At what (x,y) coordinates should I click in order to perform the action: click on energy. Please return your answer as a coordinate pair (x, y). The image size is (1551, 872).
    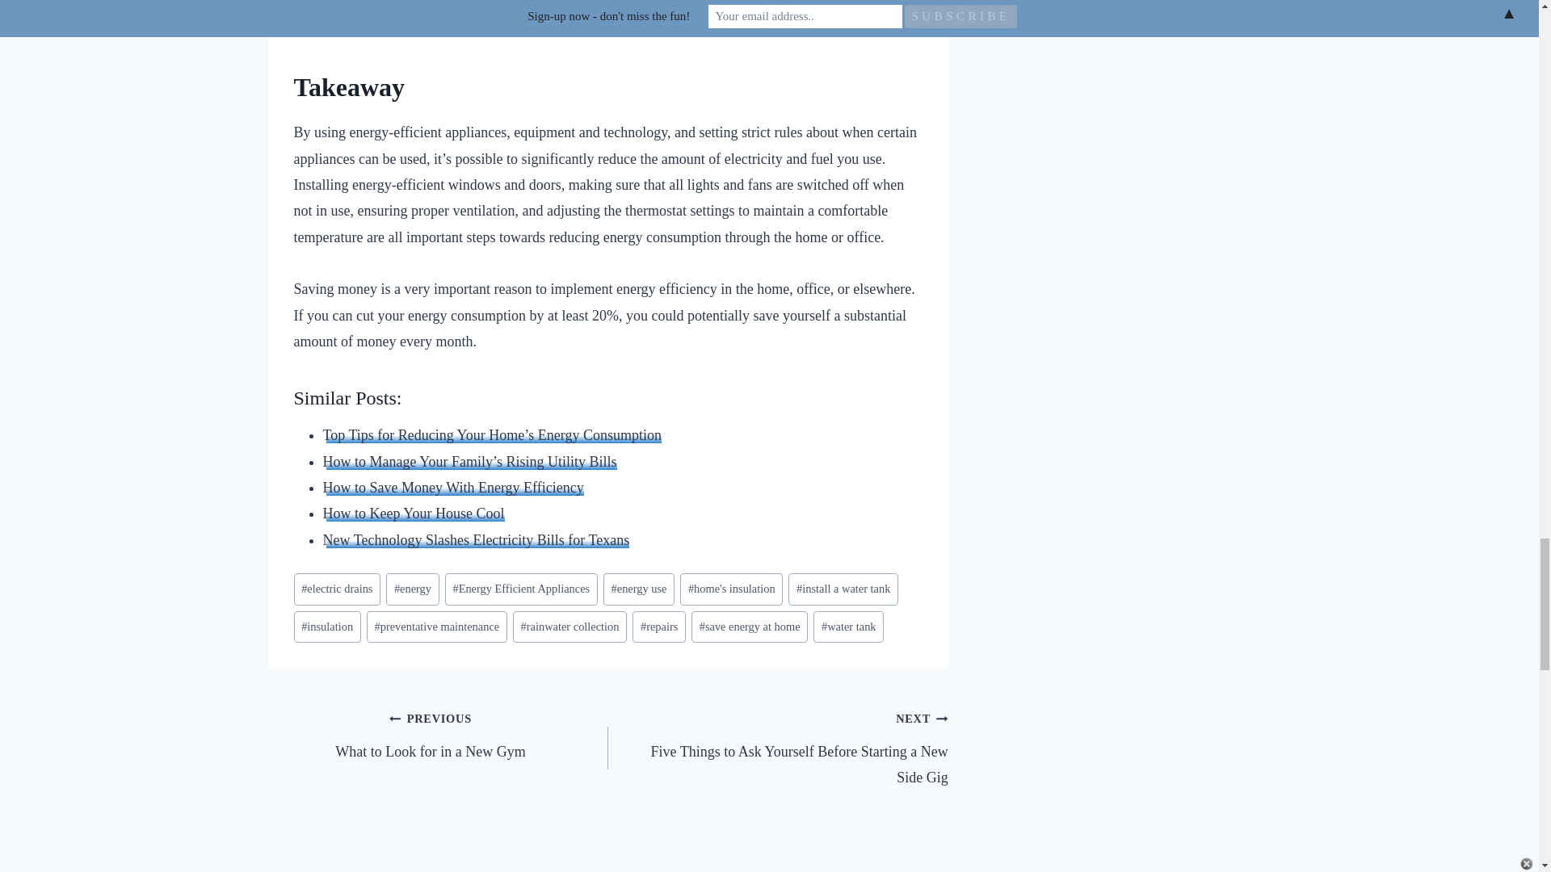
    Looking at the image, I should click on (412, 589).